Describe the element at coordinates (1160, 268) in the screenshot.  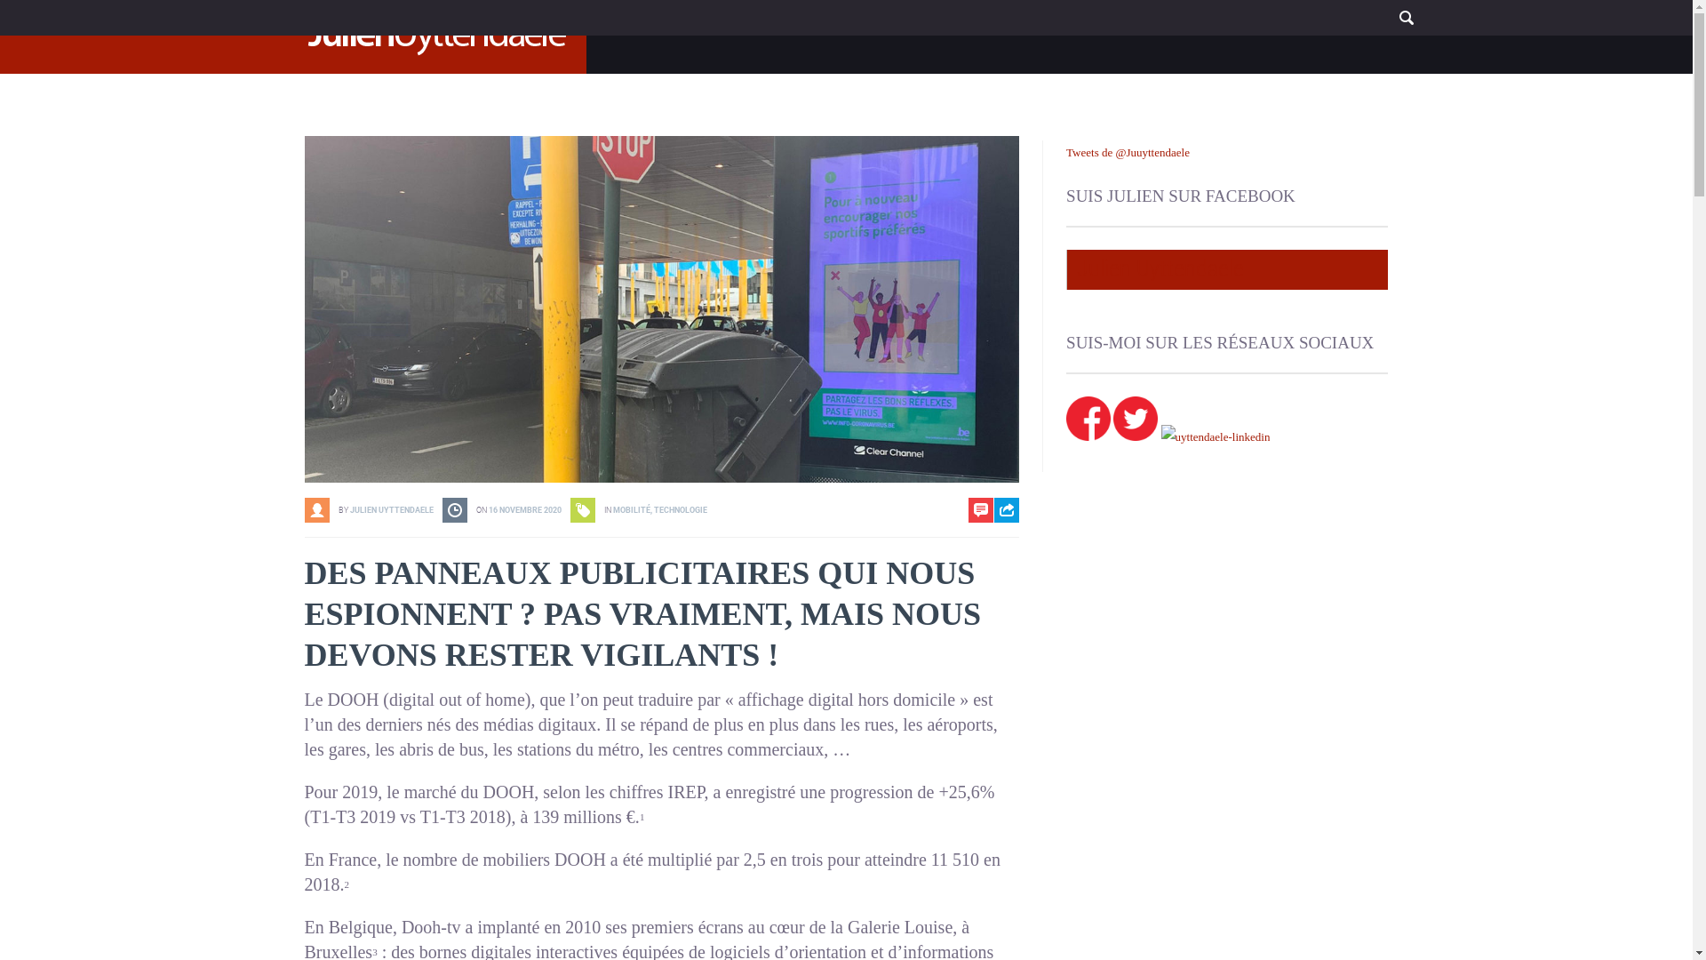
I see `Julien Uyttendaele` at that location.